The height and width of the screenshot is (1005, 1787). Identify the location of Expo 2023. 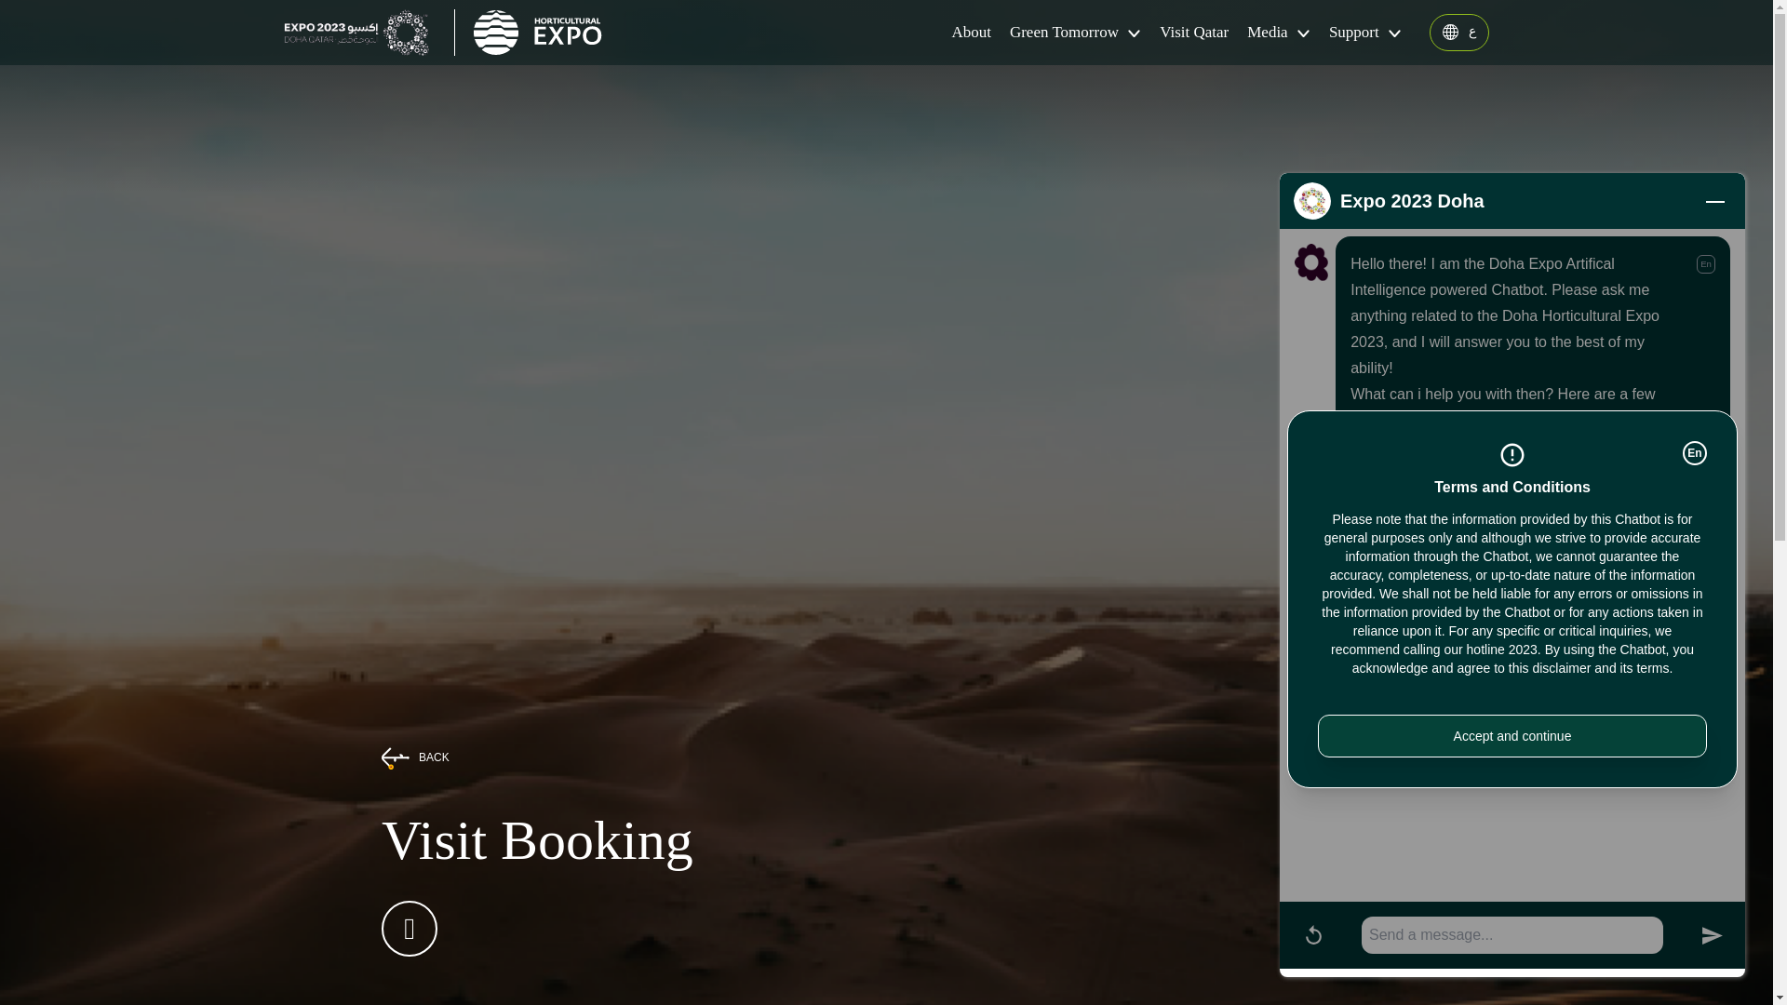
(359, 32).